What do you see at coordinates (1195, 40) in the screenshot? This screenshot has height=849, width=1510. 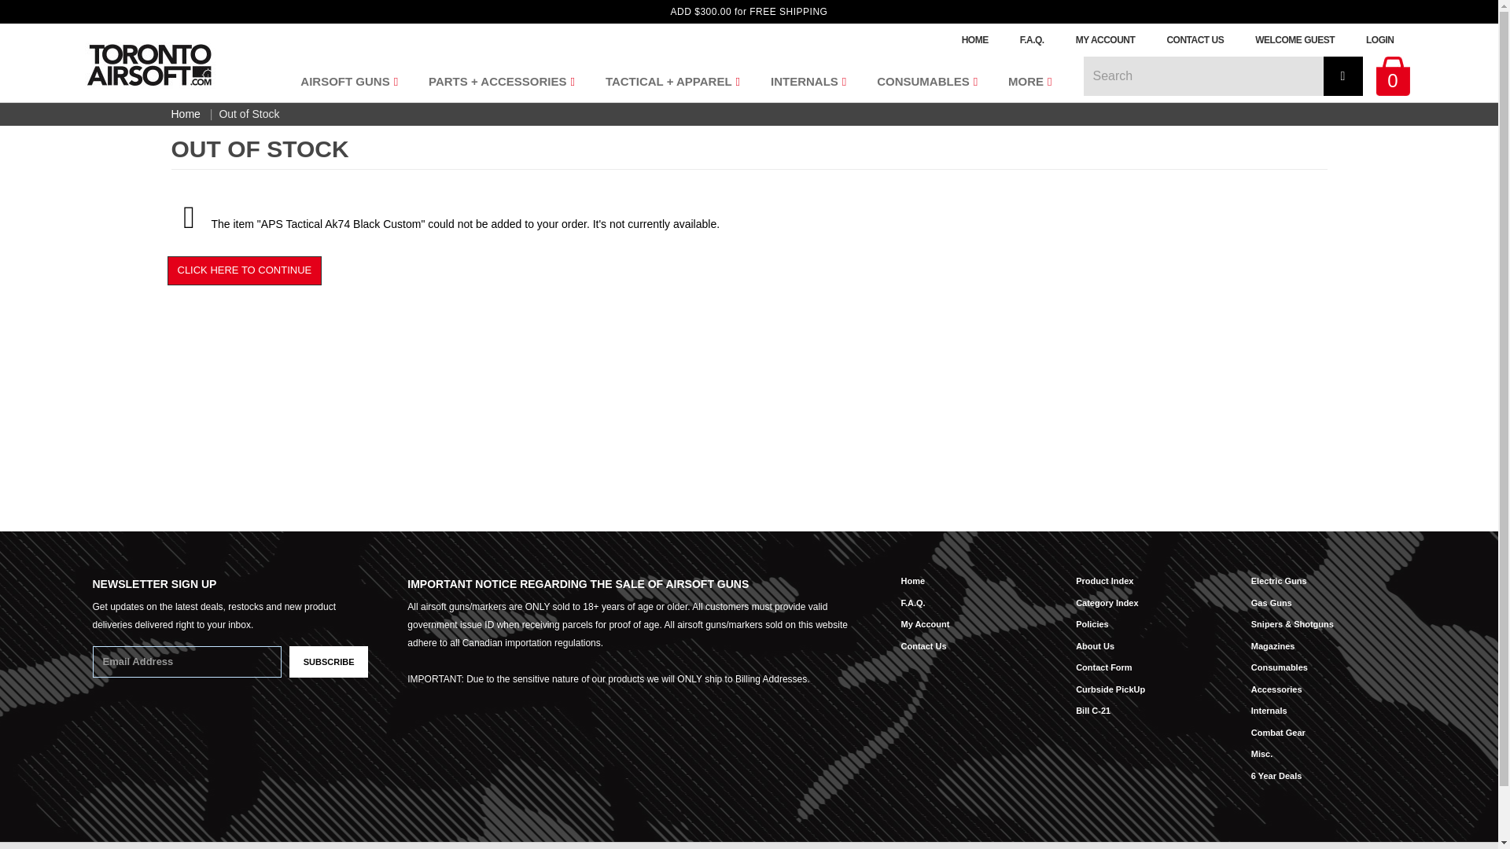 I see `CONTACT US` at bounding box center [1195, 40].